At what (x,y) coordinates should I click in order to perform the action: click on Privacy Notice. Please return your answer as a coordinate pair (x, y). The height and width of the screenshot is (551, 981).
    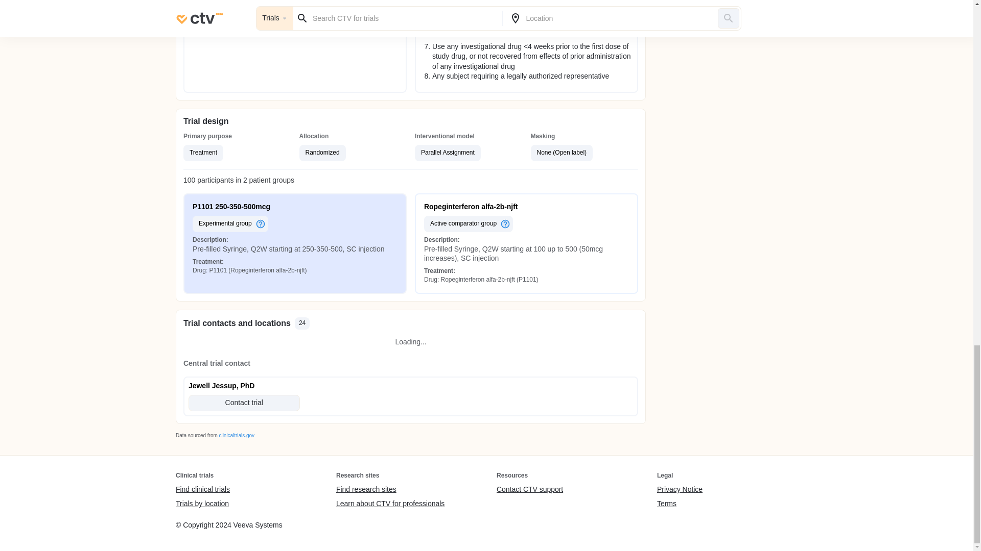
    Looking at the image, I should click on (680, 490).